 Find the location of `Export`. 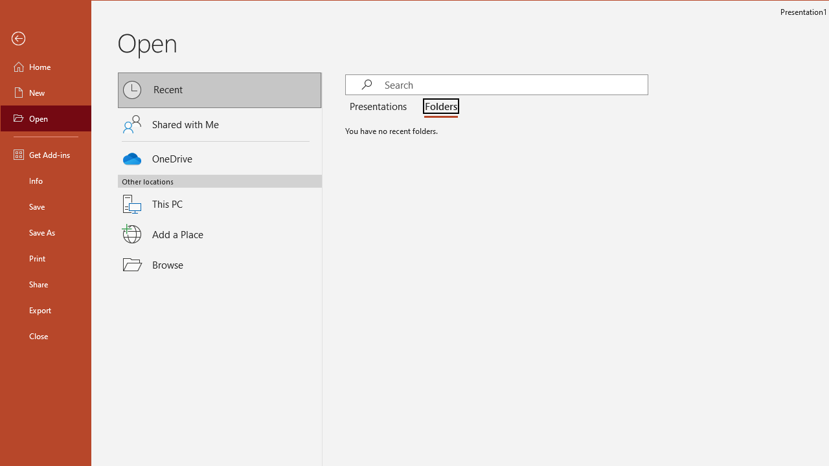

Export is located at coordinates (45, 309).